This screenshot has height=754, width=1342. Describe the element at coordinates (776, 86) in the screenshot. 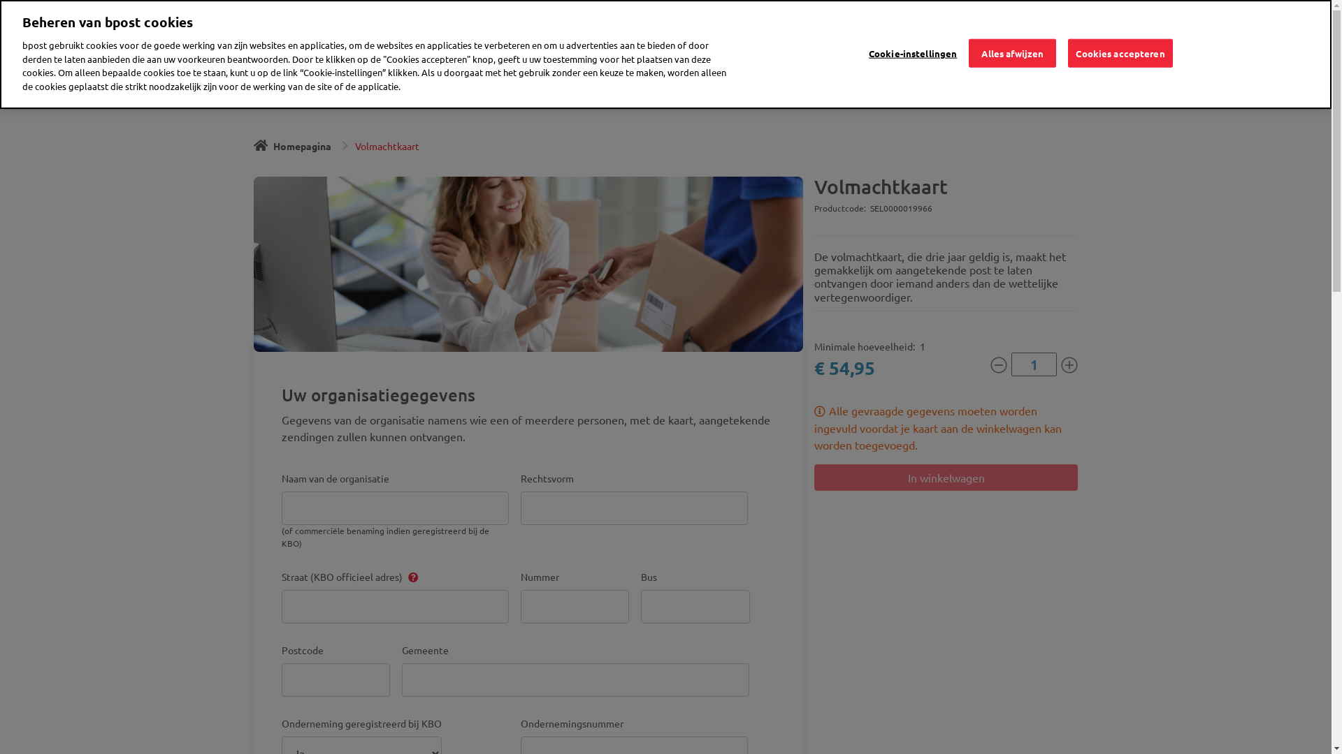

I see `Atomaschriften` at that location.